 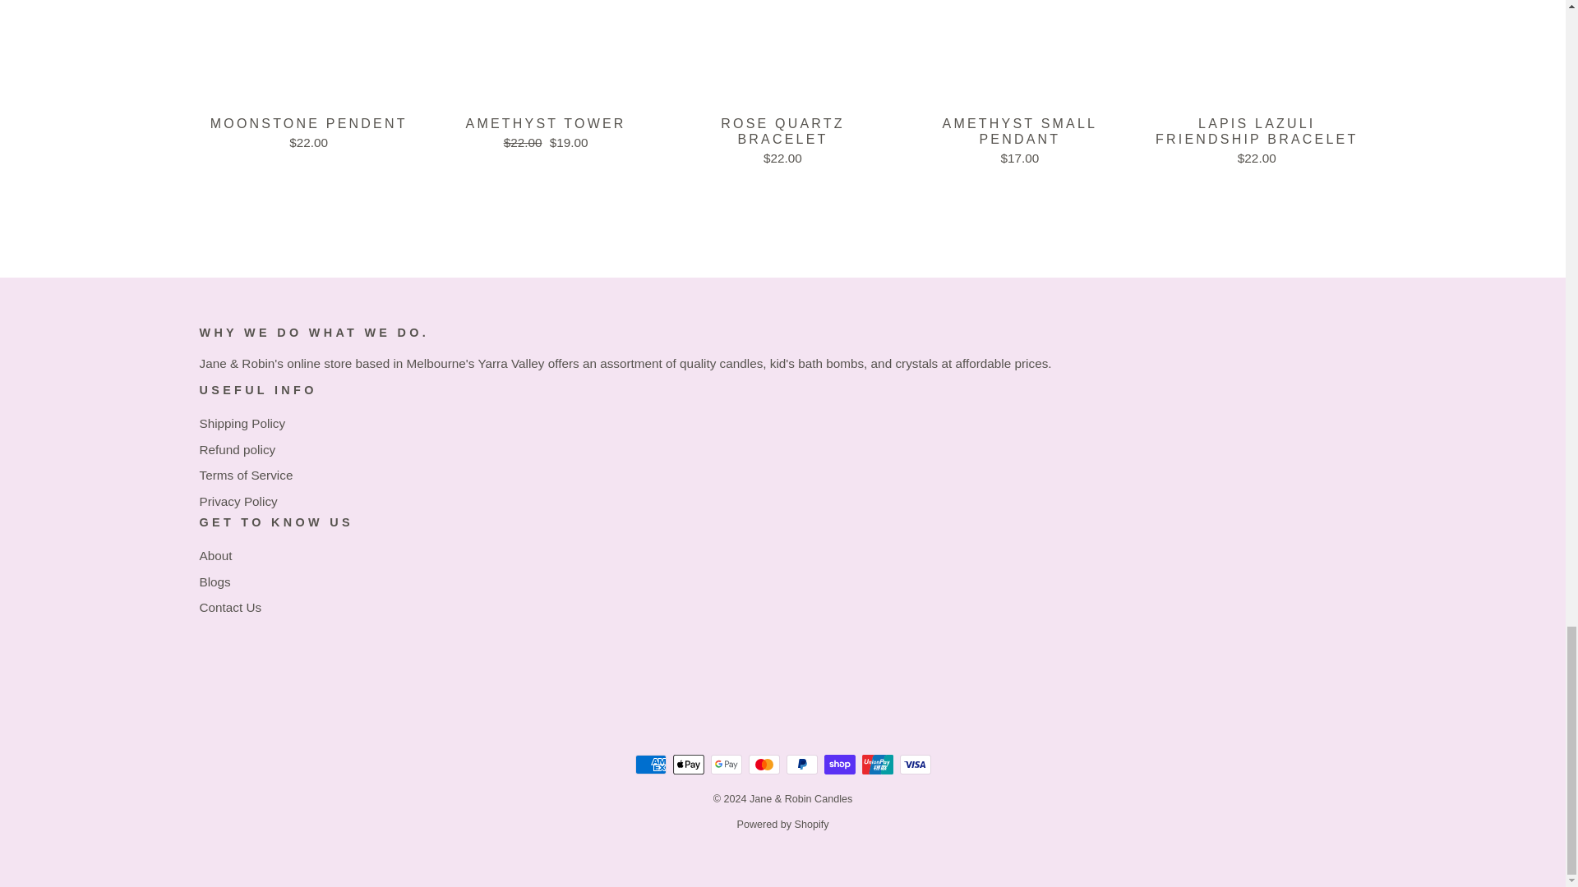 I want to click on Union Pay, so click(x=877, y=764).